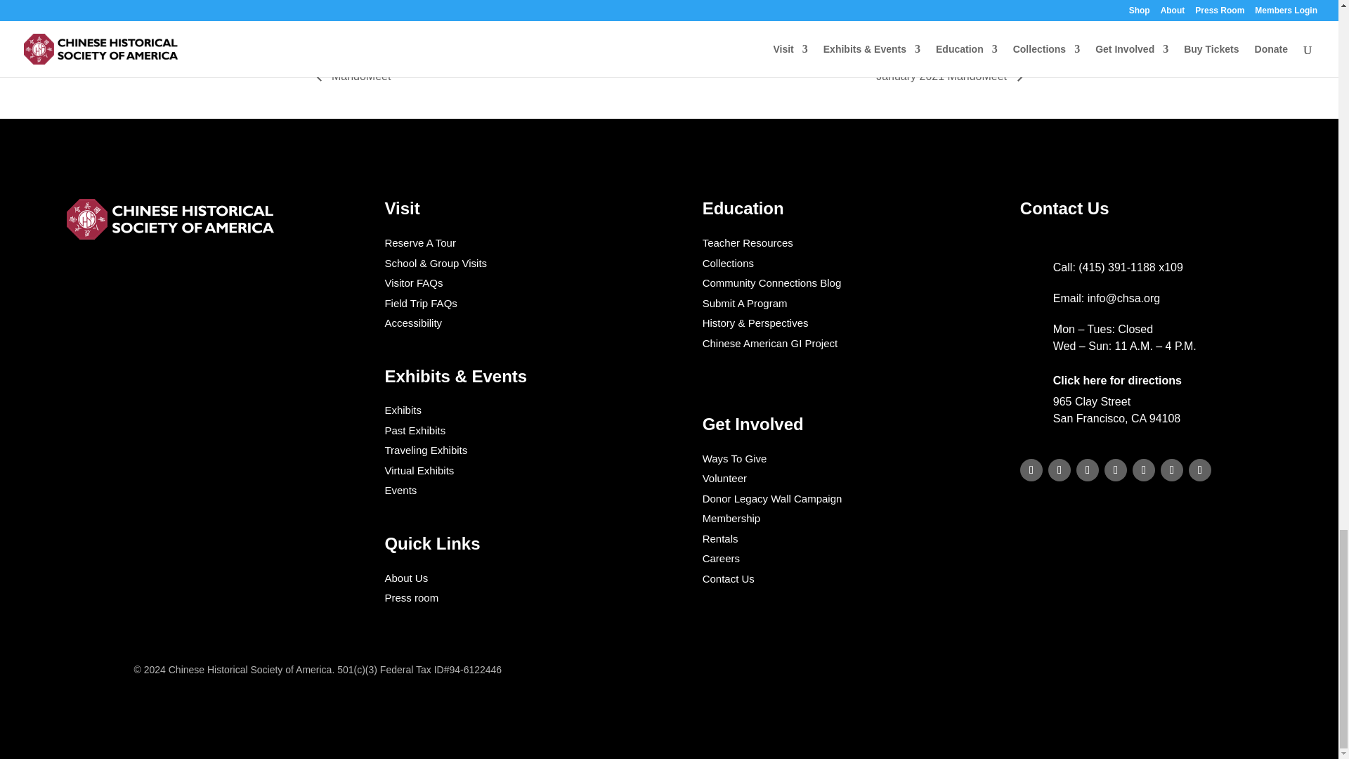  Describe the element at coordinates (1031, 469) in the screenshot. I see `Follow on LinkedIn` at that location.